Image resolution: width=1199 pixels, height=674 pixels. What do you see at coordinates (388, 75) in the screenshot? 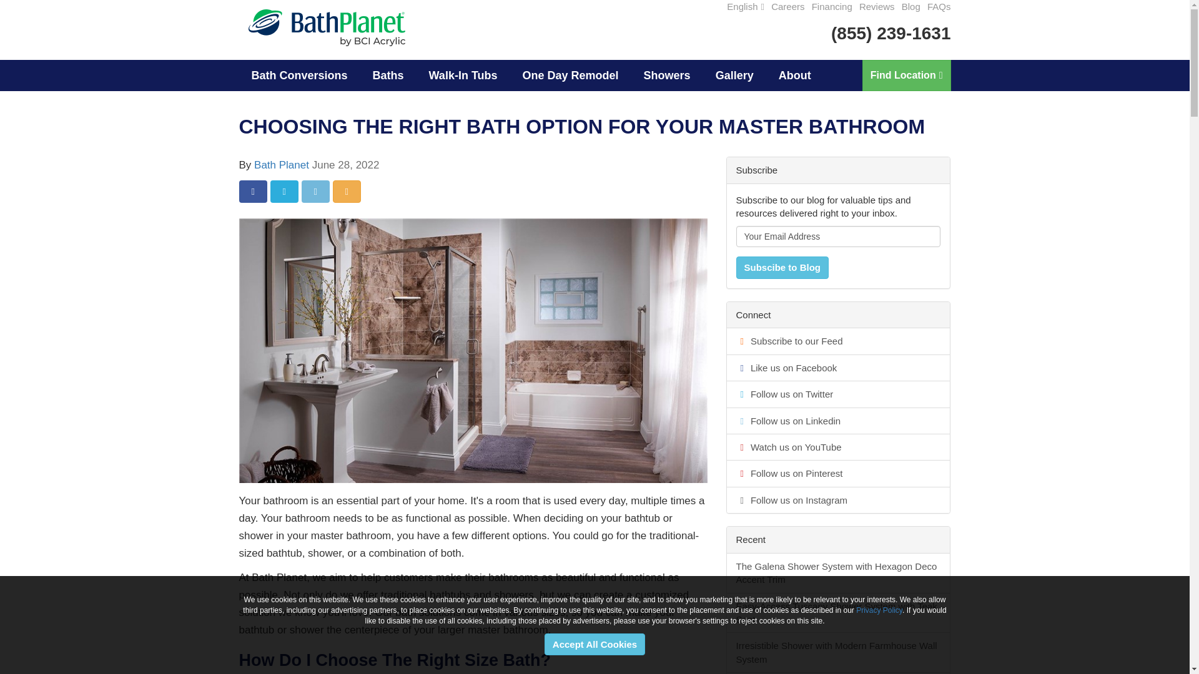
I see `Baths` at bounding box center [388, 75].